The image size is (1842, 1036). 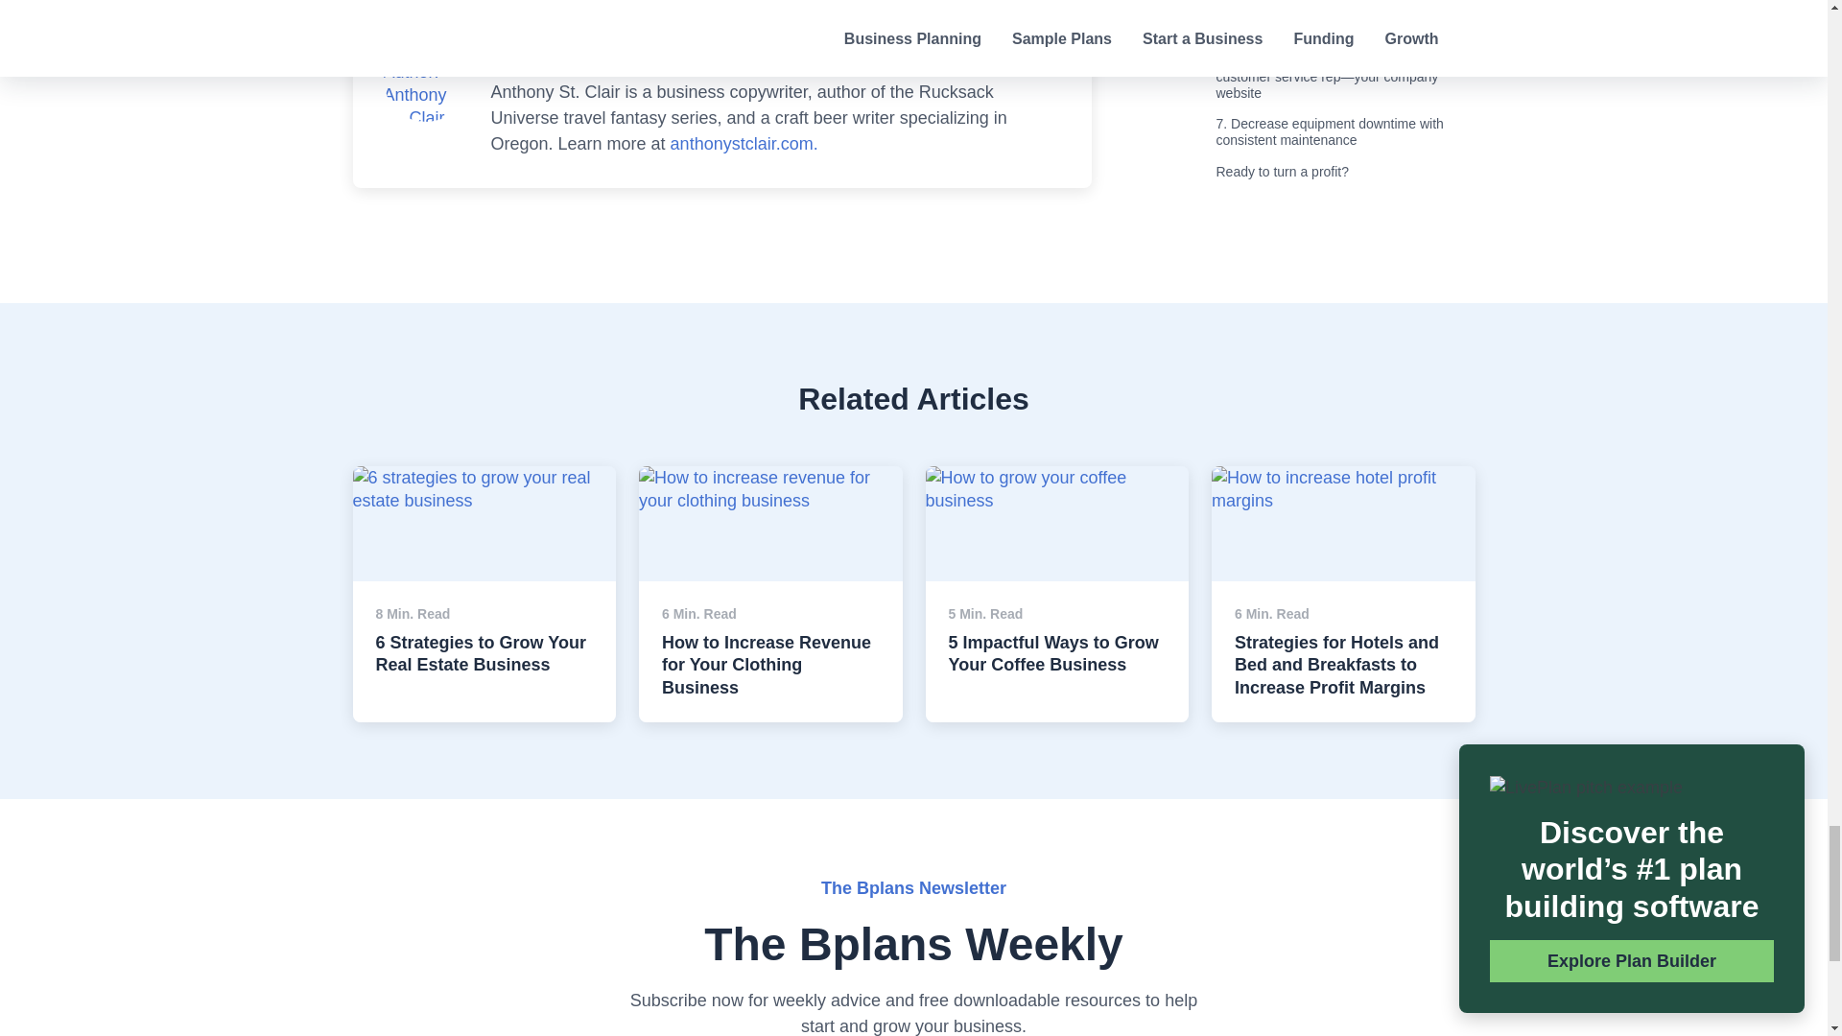 I want to click on How to increase hotel profit margins, so click(x=1343, y=489).